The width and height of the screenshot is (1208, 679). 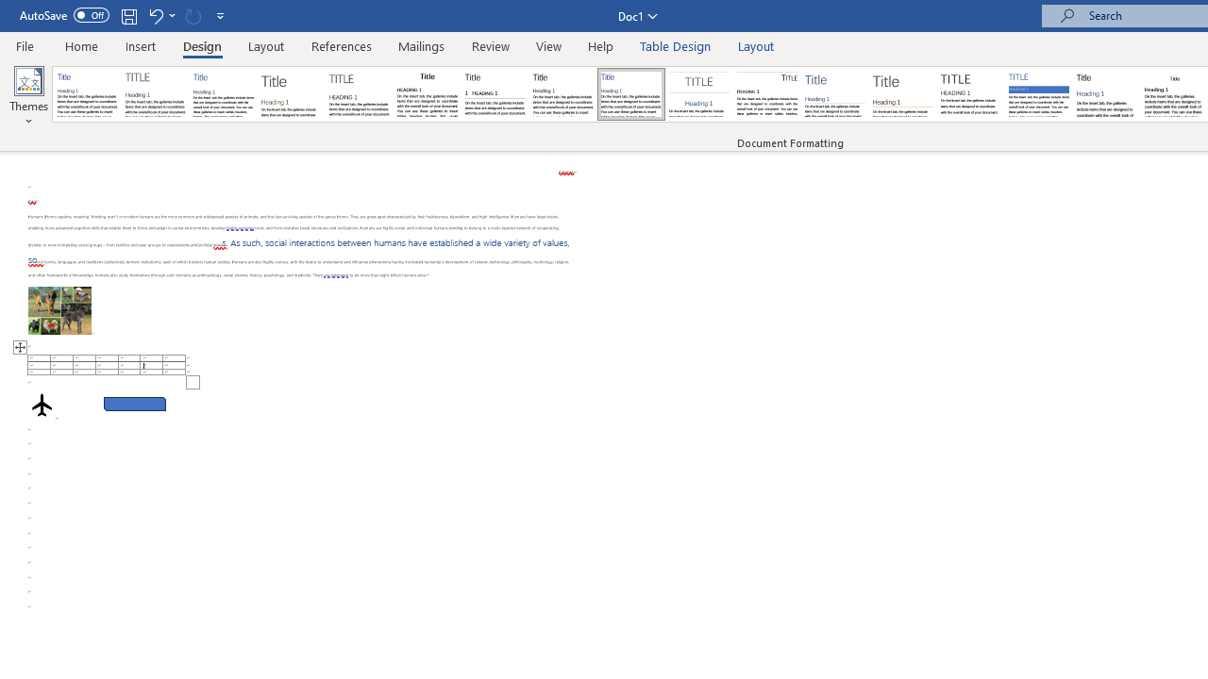 I want to click on Black & White (Capitalized), so click(x=360, y=94).